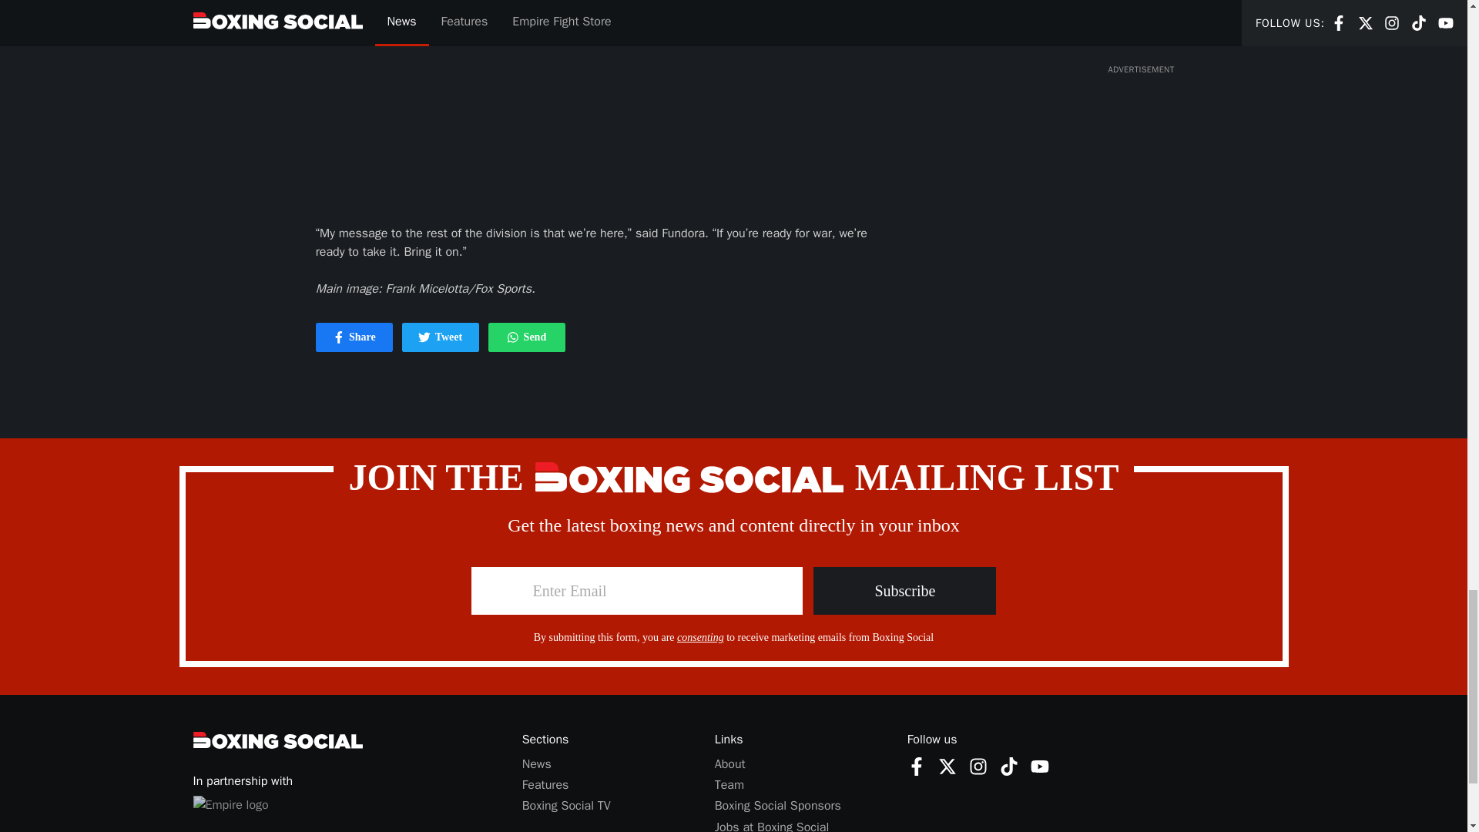 This screenshot has width=1479, height=832. What do you see at coordinates (565, 806) in the screenshot?
I see `Boxing Social TV` at bounding box center [565, 806].